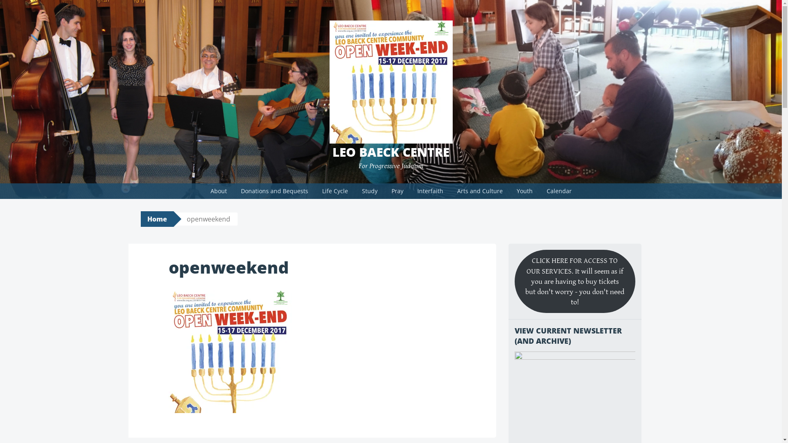 This screenshot has height=443, width=788. Describe the element at coordinates (559, 191) in the screenshot. I see `Calendar` at that location.